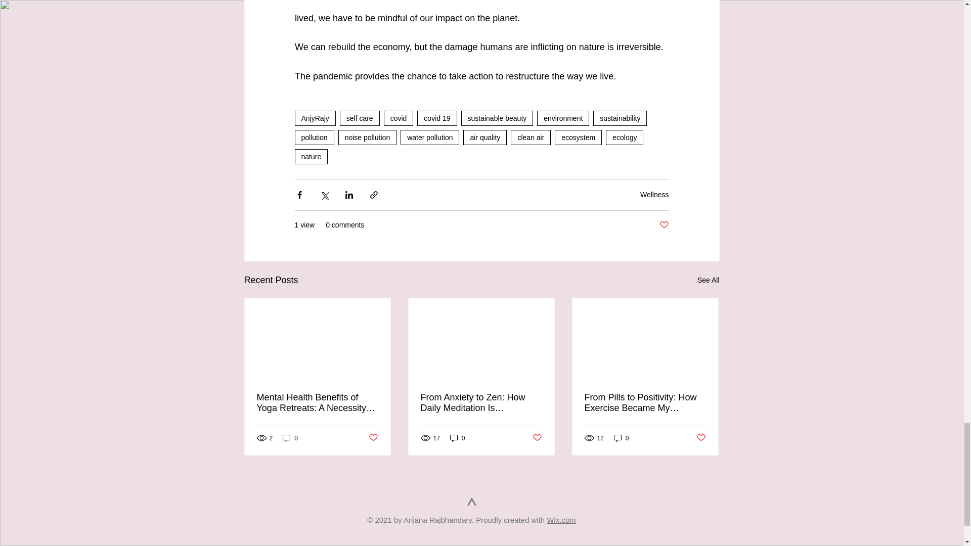 The height and width of the screenshot is (546, 971). Describe the element at coordinates (624, 138) in the screenshot. I see `ecology` at that location.